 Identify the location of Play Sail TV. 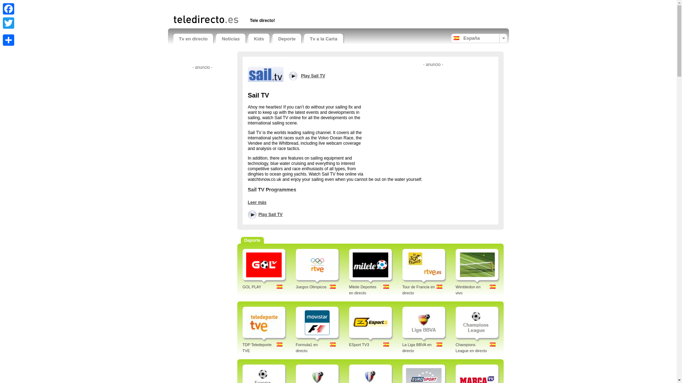
(265, 214).